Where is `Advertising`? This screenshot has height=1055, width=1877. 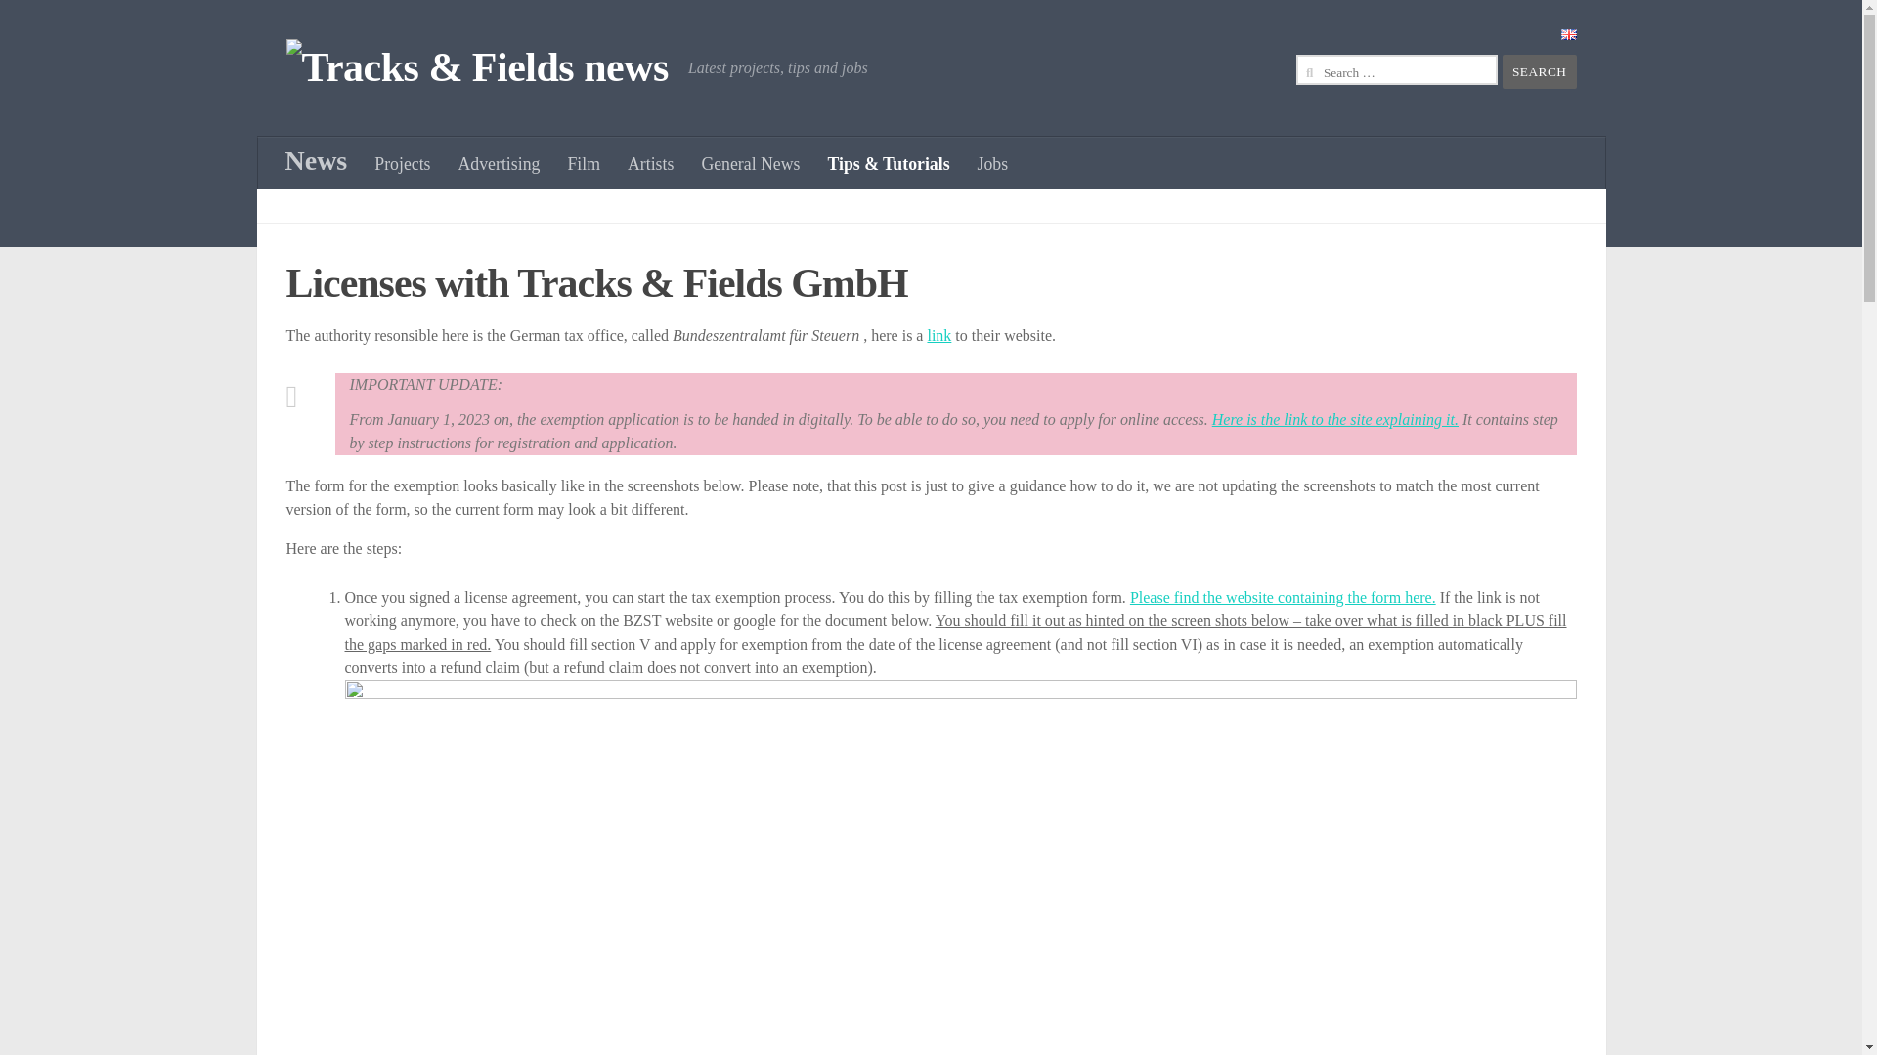 Advertising is located at coordinates (499, 164).